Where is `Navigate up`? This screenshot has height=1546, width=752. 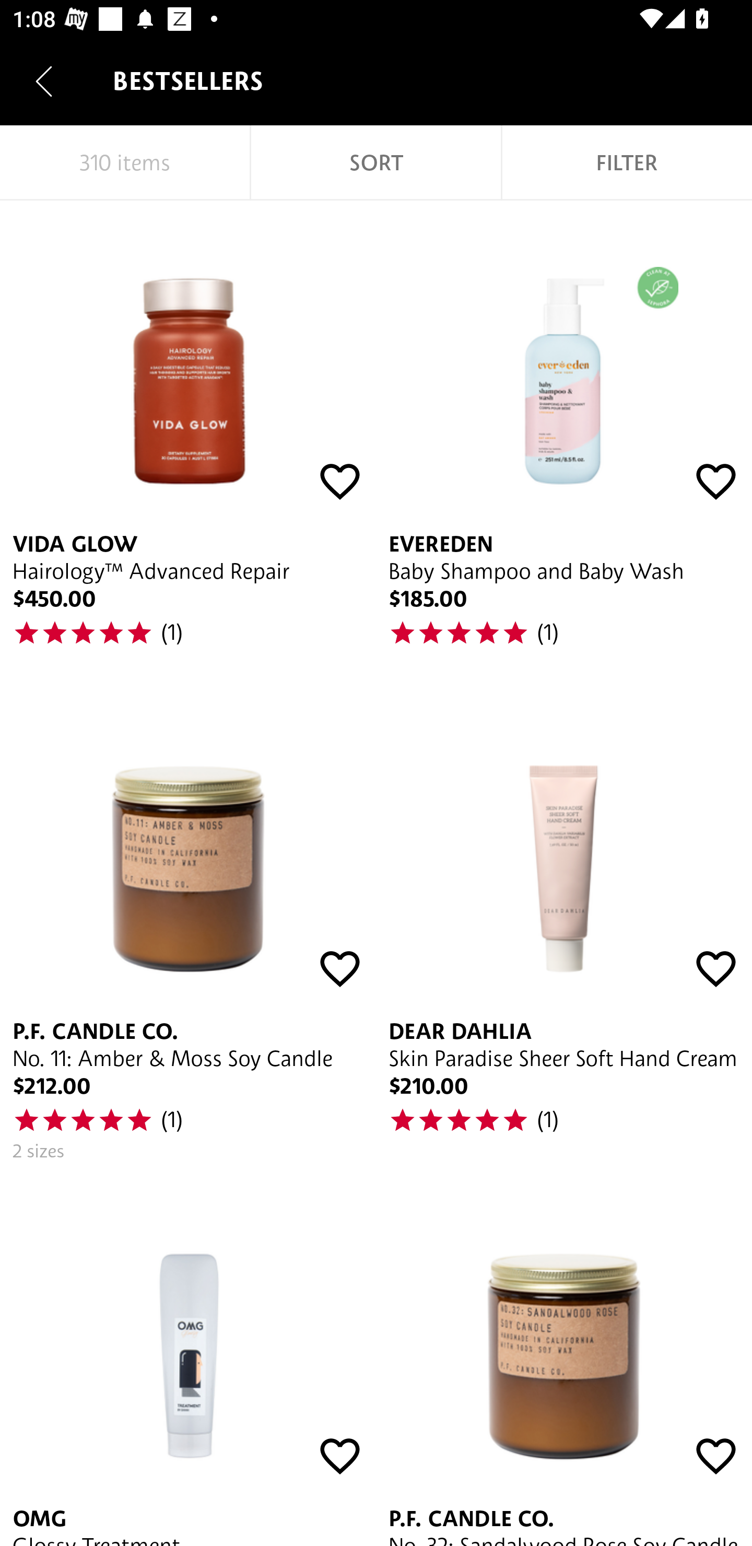
Navigate up is located at coordinates (44, 81).